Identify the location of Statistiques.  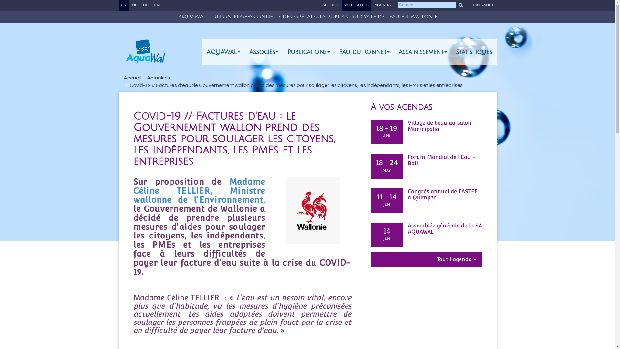
(474, 52).